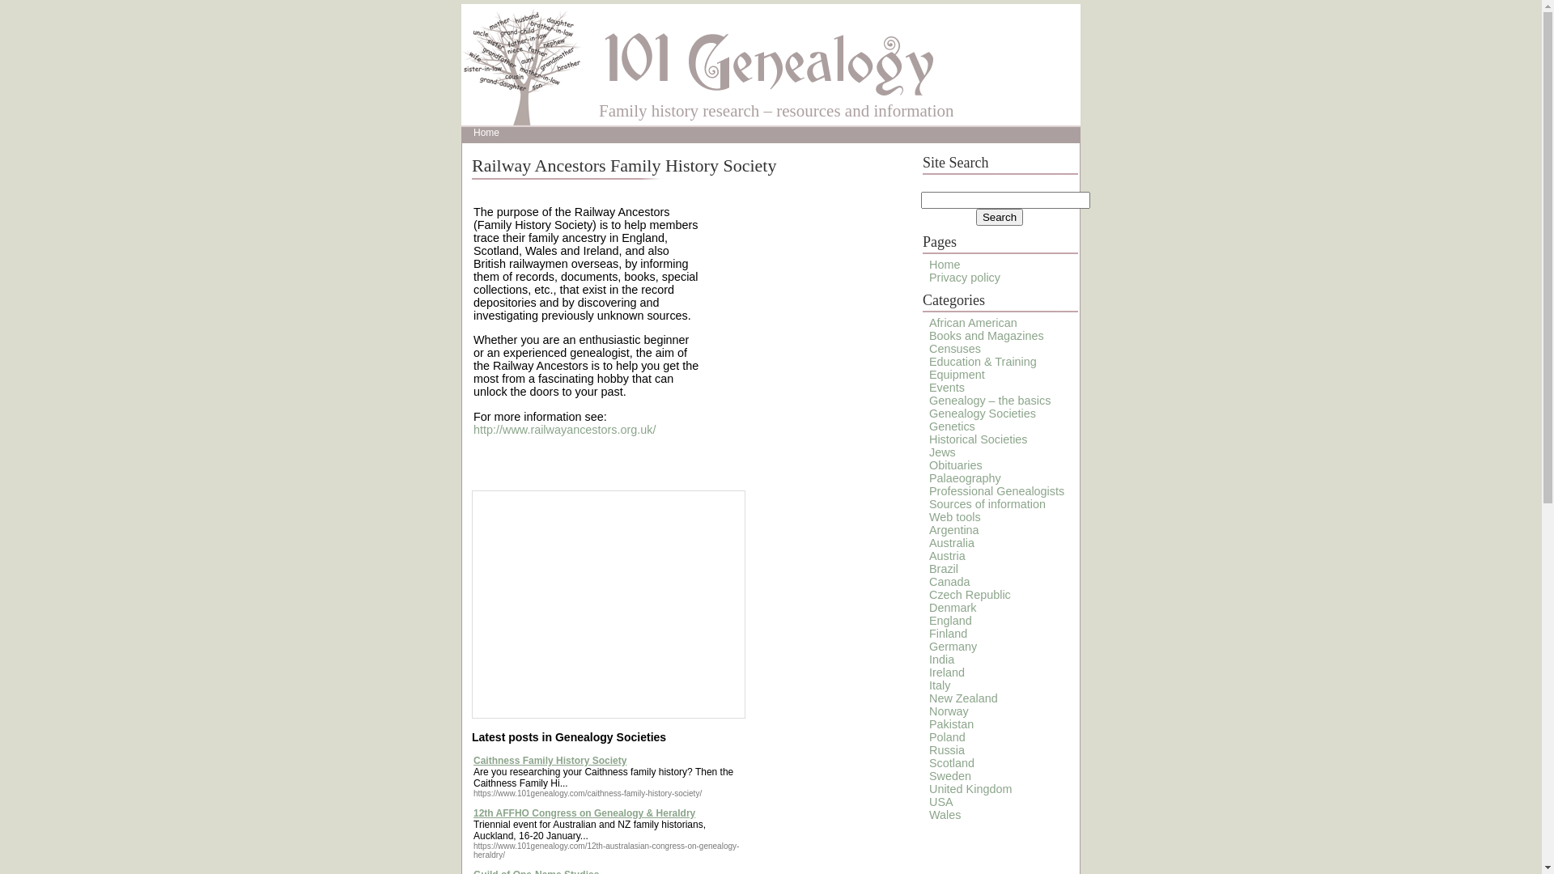 This screenshot has height=874, width=1554. What do you see at coordinates (565, 430) in the screenshot?
I see `http://www.railwayancestors.org.uk/` at bounding box center [565, 430].